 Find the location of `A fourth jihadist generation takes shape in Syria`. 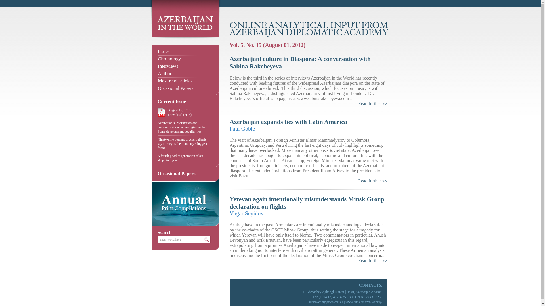

A fourth jihadist generation takes shape in Syria is located at coordinates (180, 158).